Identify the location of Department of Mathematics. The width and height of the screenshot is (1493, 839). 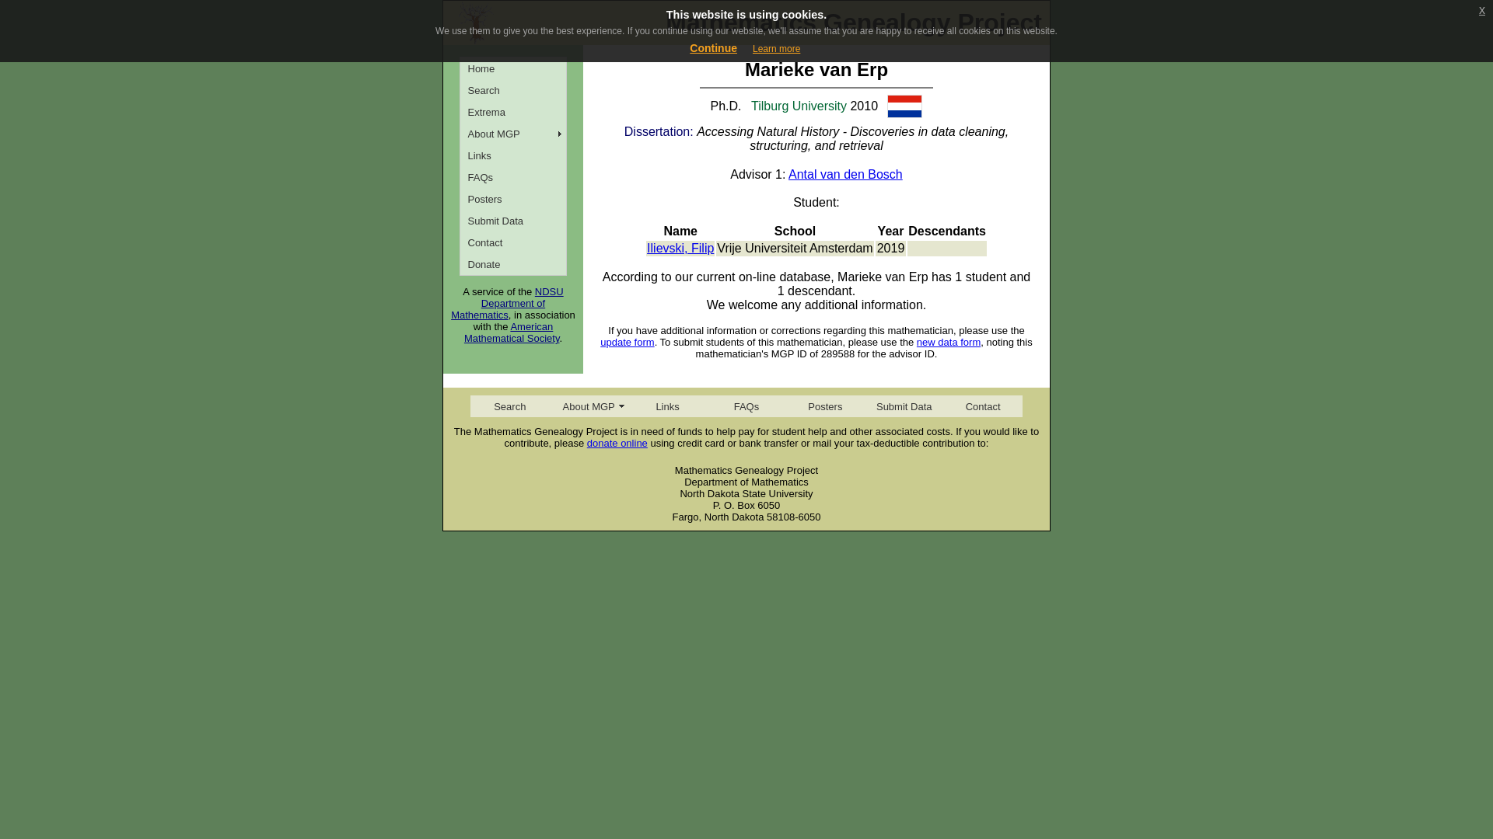
(498, 309).